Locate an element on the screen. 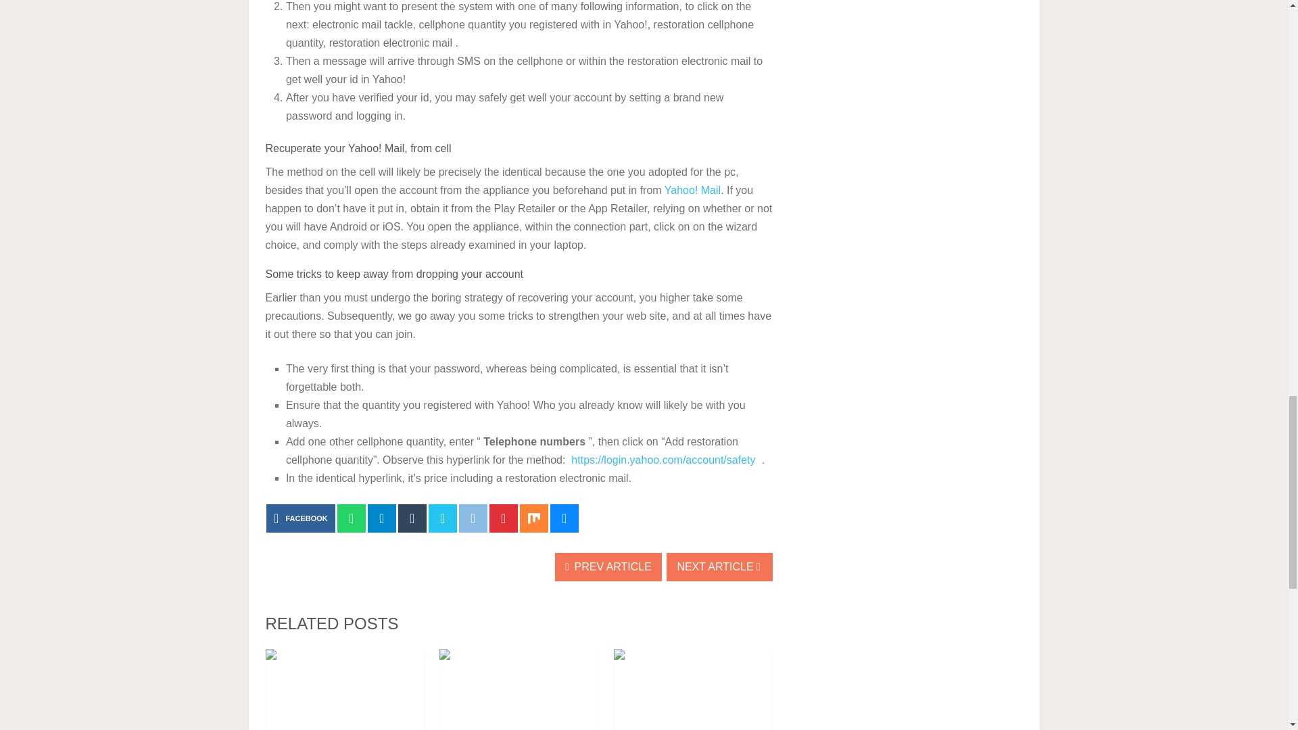  Yahoo Forgot Email: How You Can Find Email Addresses is located at coordinates (344, 689).